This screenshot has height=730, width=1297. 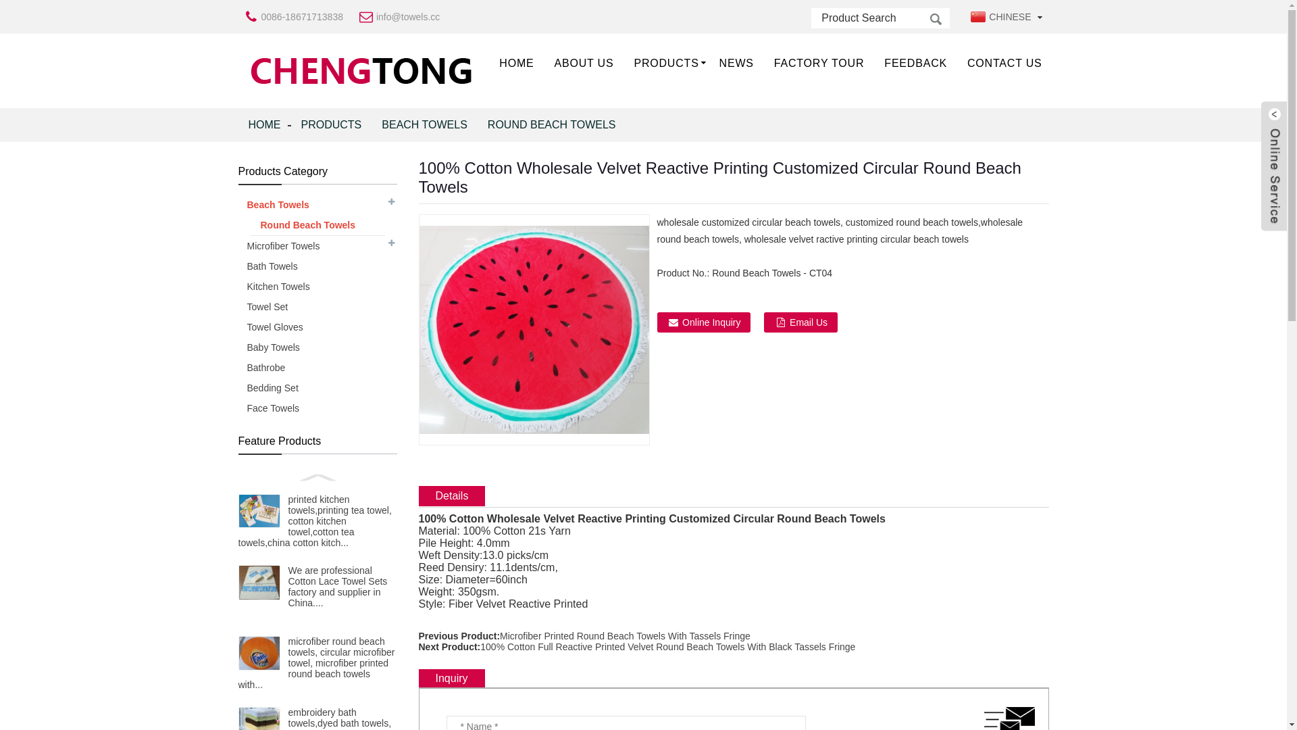 What do you see at coordinates (317, 408) in the screenshot?
I see `Face Towels` at bounding box center [317, 408].